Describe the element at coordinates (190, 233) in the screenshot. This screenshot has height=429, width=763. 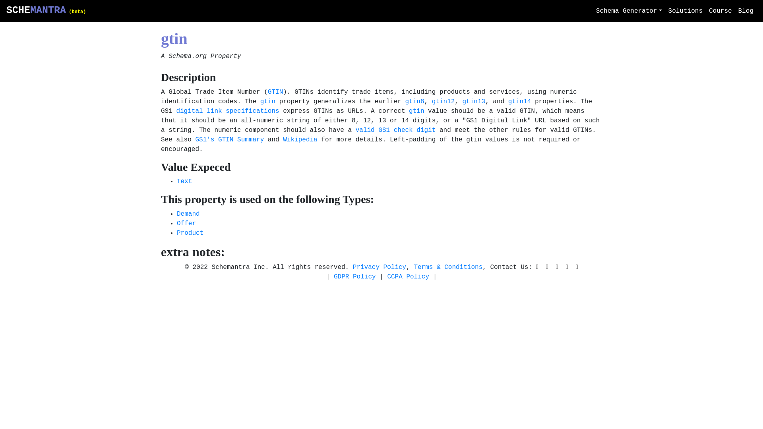
I see `Product` at that location.